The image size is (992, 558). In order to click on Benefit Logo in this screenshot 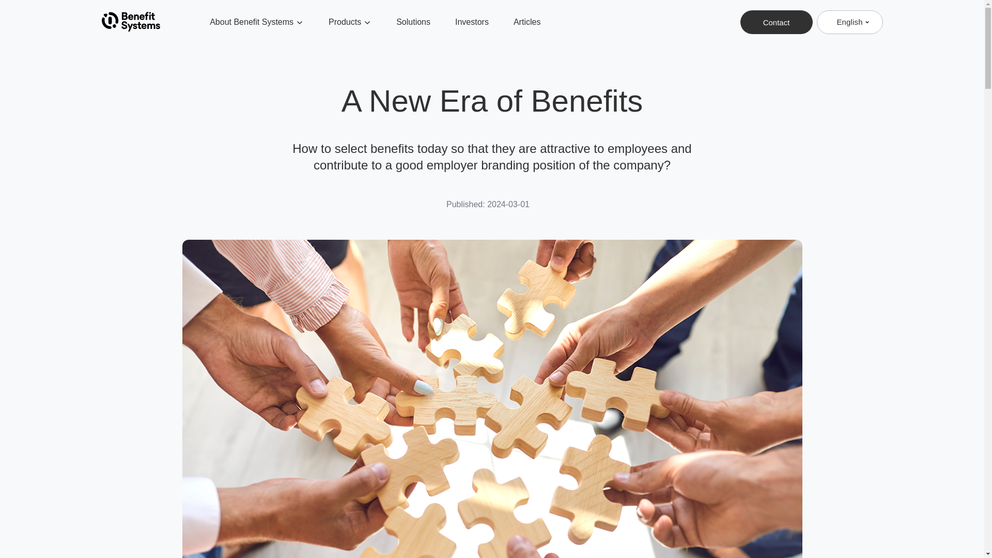, I will do `click(130, 22)`.